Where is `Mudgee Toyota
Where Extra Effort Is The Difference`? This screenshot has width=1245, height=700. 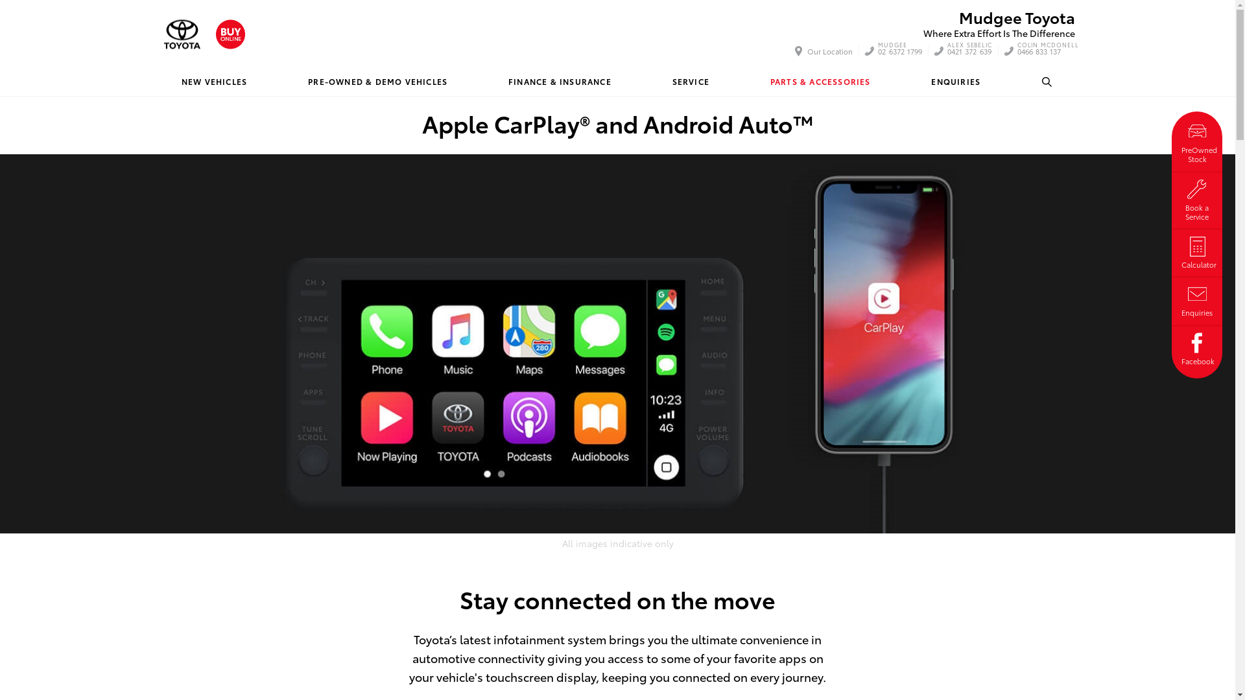 Mudgee Toyota
Where Extra Effort Is The Difference is located at coordinates (999, 24).